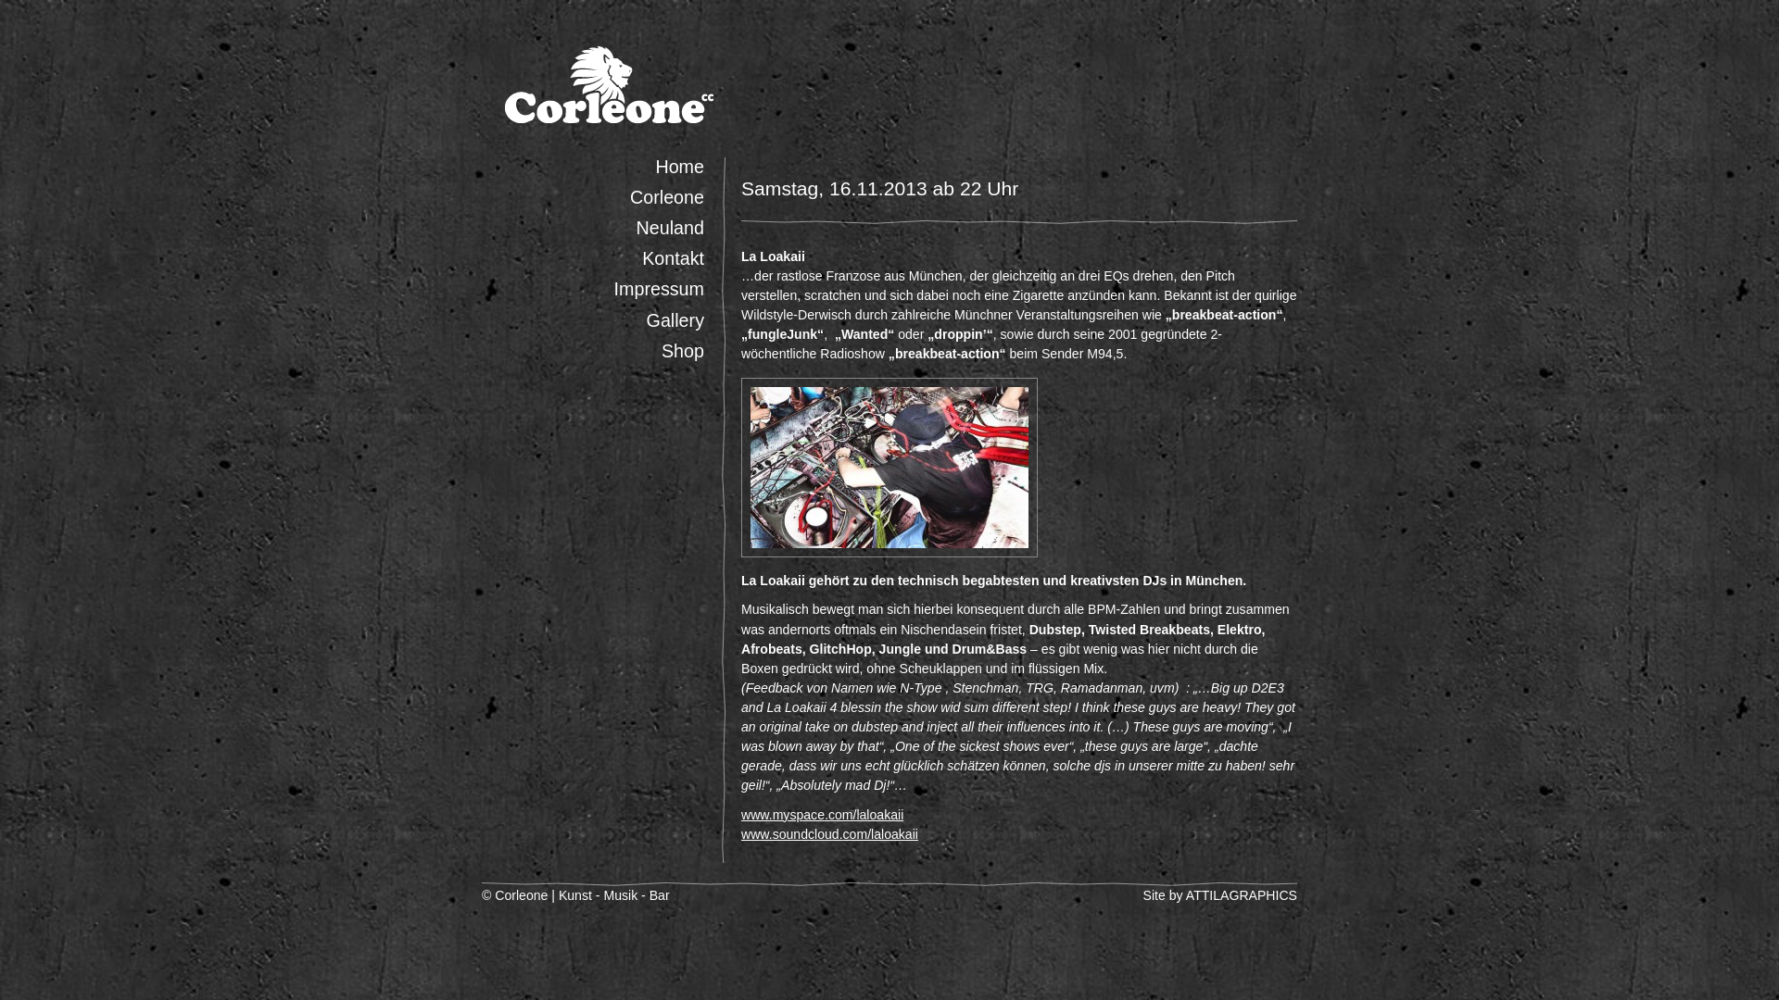  Describe the element at coordinates (667, 197) in the screenshot. I see `Corleone` at that location.